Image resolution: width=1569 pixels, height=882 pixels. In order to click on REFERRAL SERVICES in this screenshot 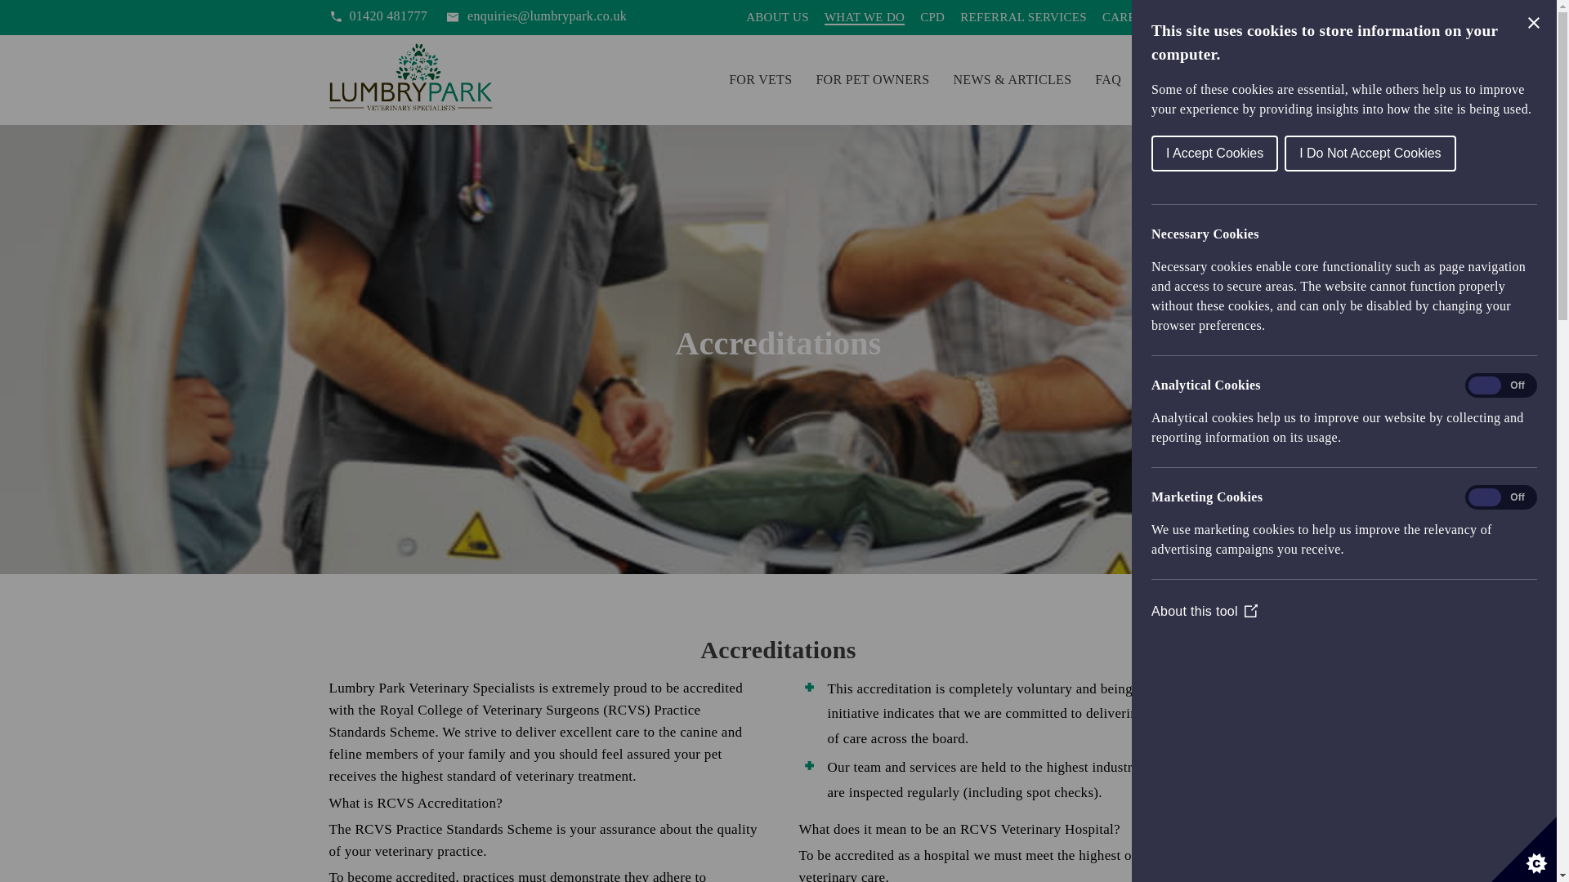, I will do `click(1023, 18)`.